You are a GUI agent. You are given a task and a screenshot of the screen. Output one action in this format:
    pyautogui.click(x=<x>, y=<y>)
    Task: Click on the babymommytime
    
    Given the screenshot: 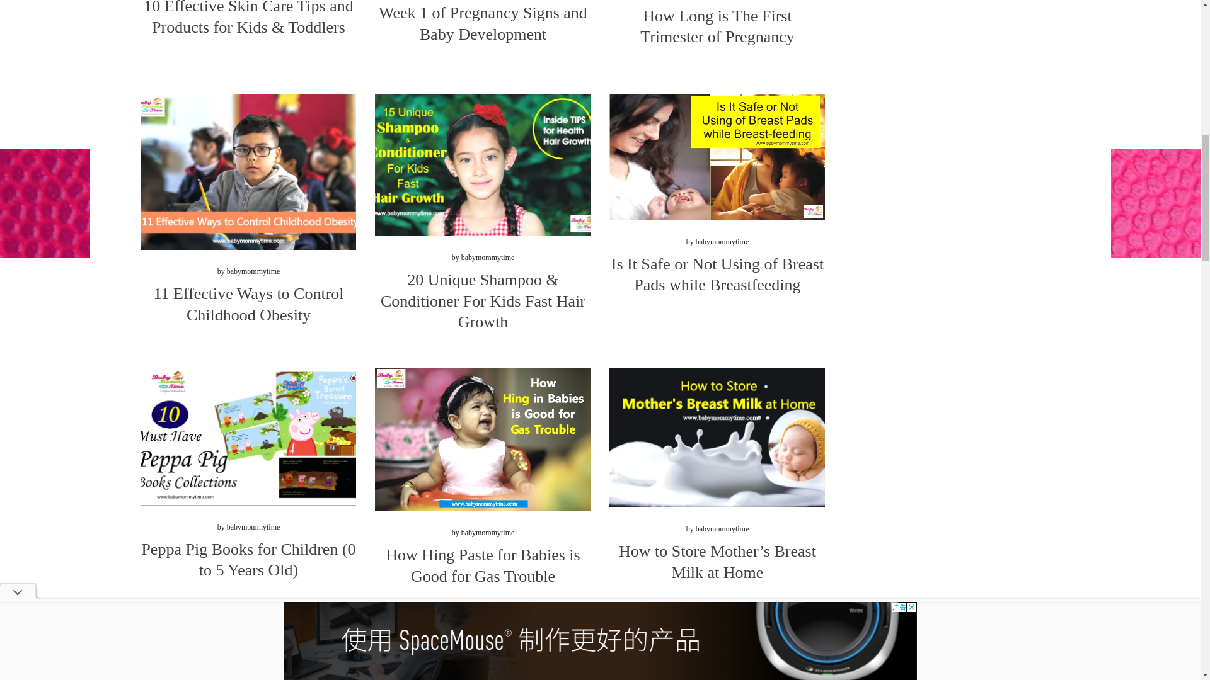 What is the action you would take?
    pyautogui.click(x=488, y=257)
    